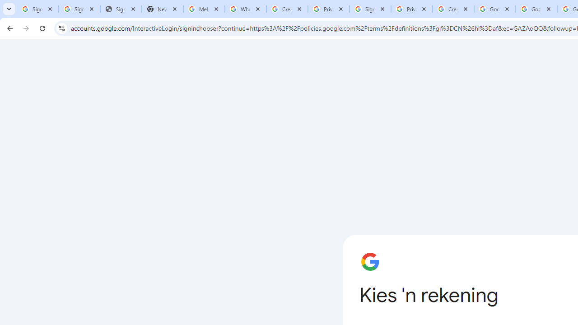  Describe the element at coordinates (246, 9) in the screenshot. I see `Who is my administrator? - Google Account Help` at that location.